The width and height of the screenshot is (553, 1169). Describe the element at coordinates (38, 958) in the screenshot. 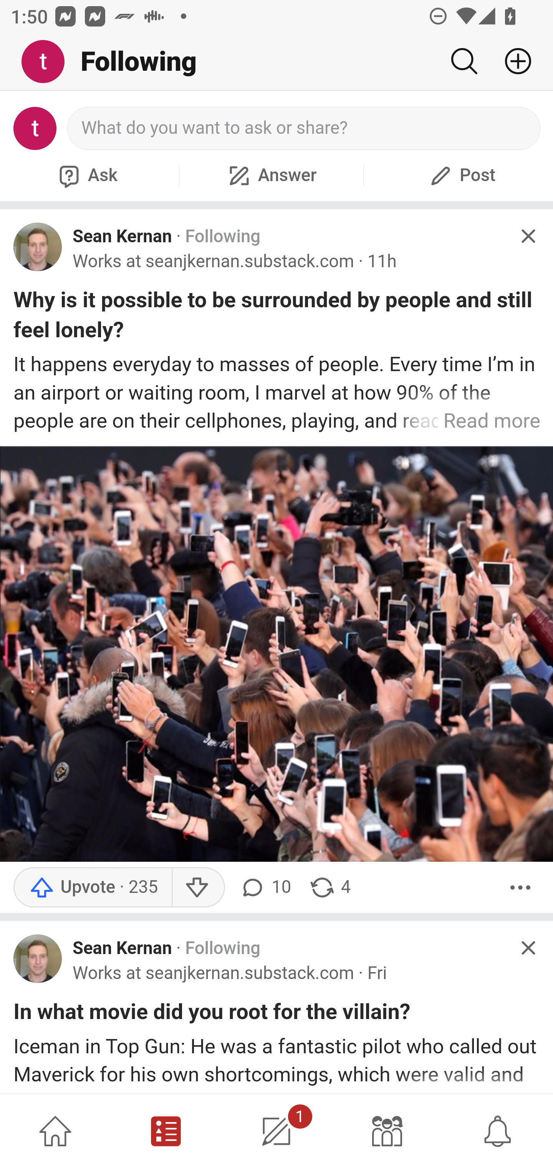

I see `Profile photo for Sean Kernan` at that location.